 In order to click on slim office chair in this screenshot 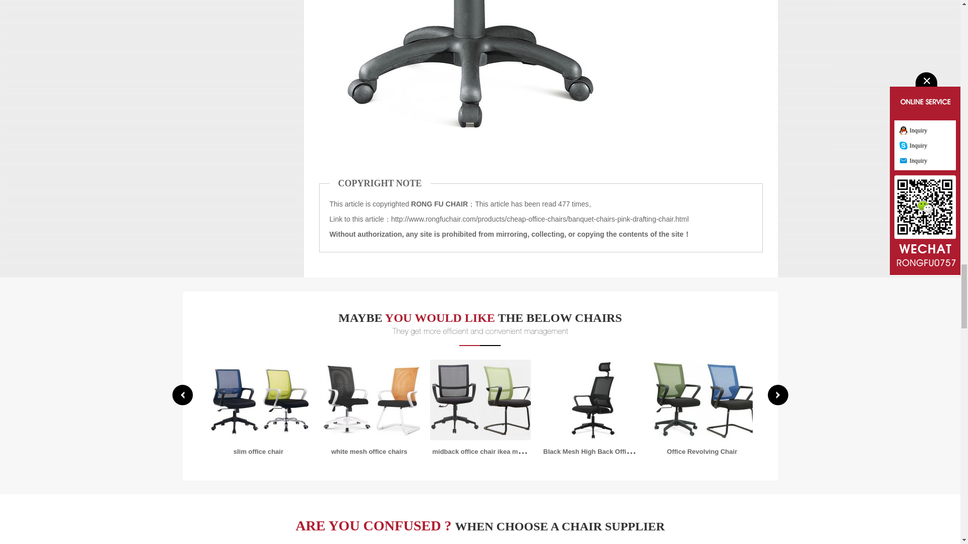, I will do `click(258, 399)`.